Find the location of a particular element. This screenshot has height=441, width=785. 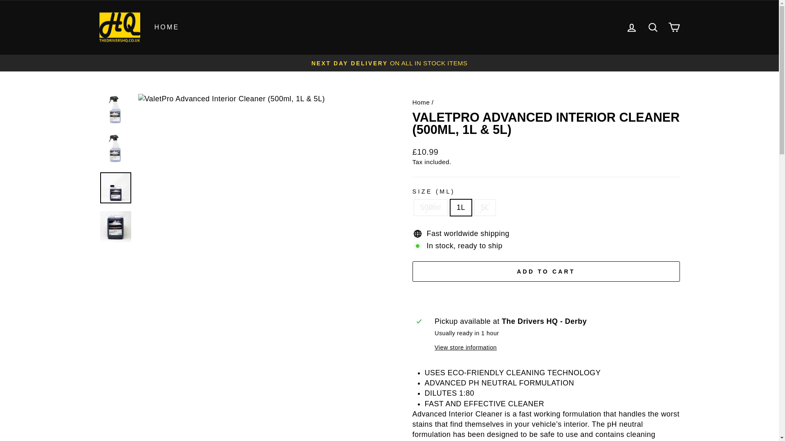

5L is located at coordinates (421, 102).